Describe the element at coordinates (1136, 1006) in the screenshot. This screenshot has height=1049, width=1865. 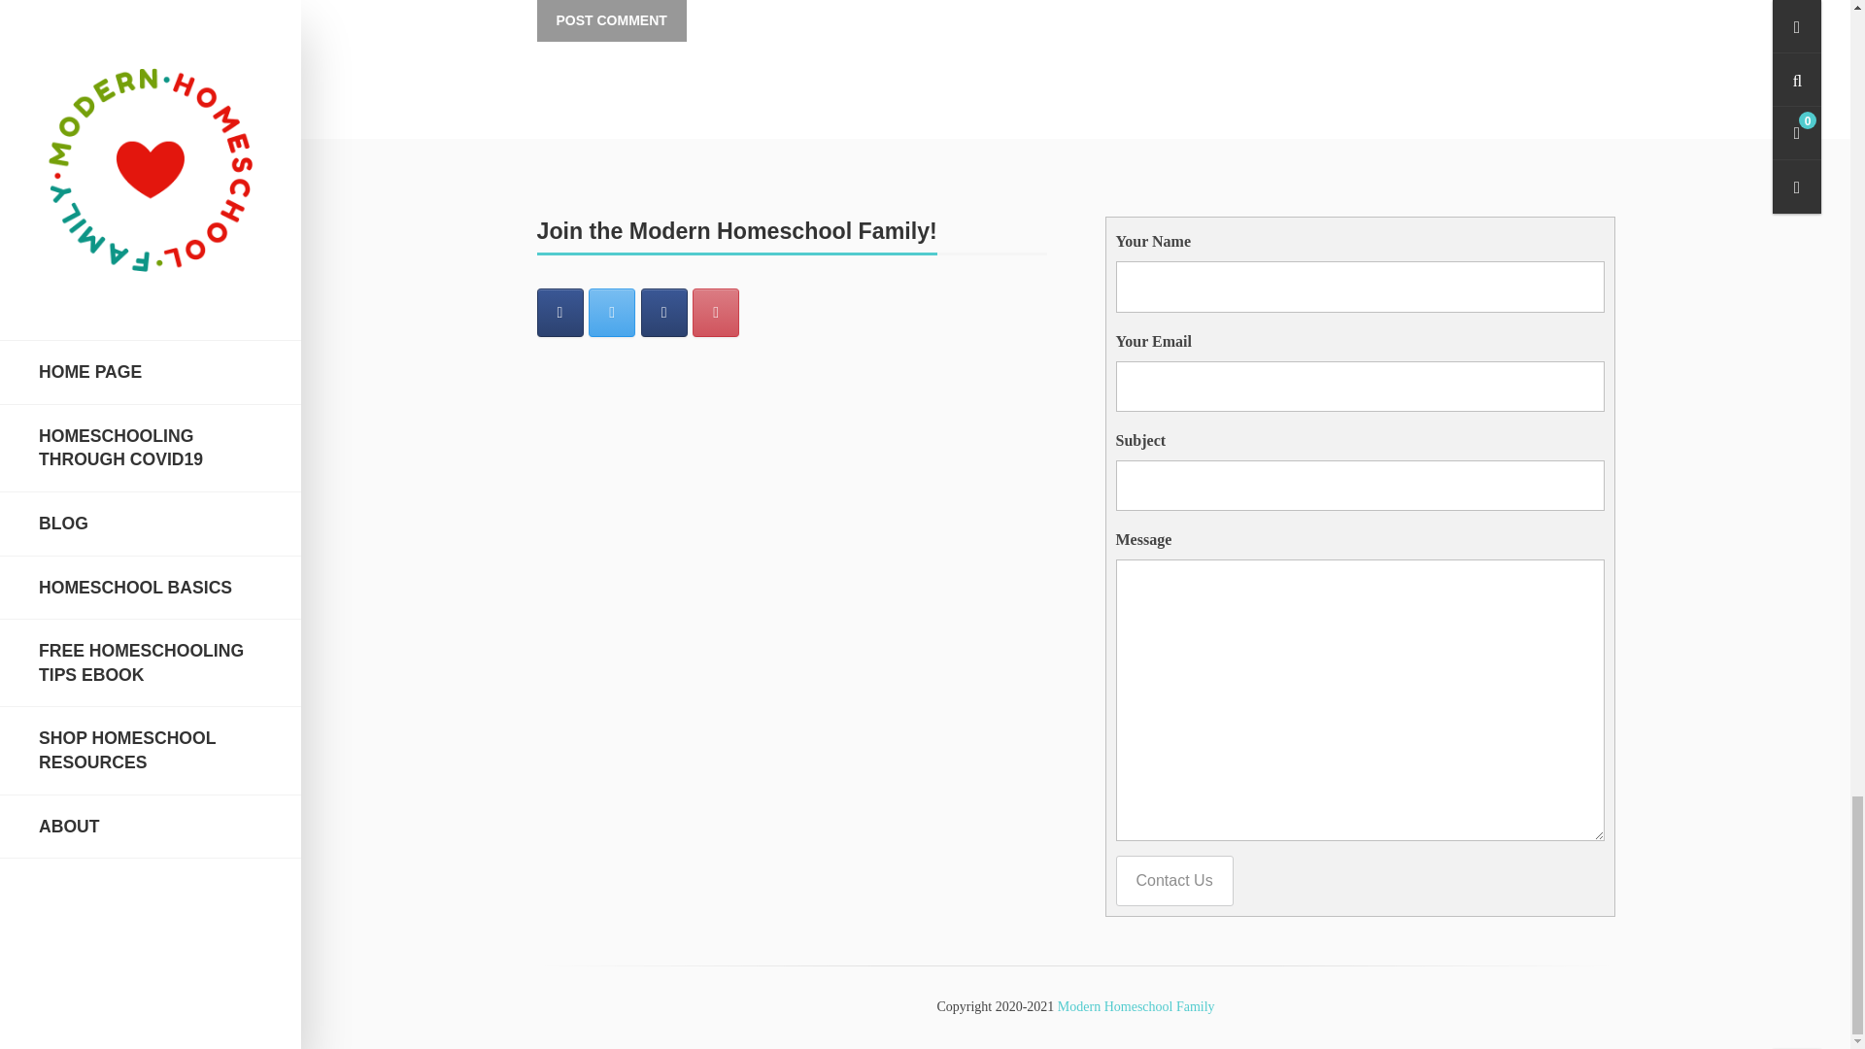
I see `Modern Homeschool Family` at that location.